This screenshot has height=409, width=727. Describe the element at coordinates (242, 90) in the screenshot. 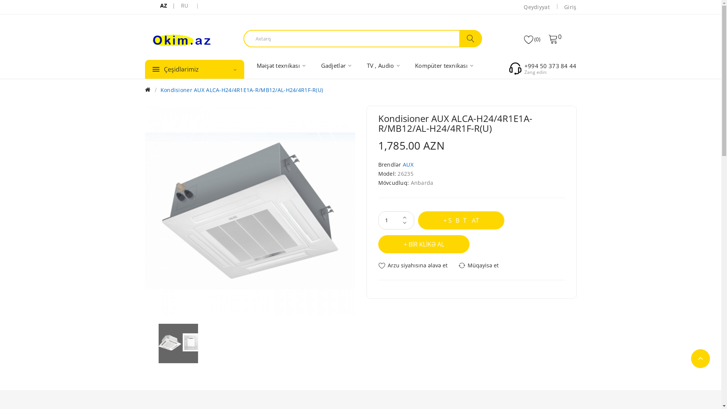

I see `Kondisioner AUX ALCA-H24/4R1E1A-R/MB12/AL-H24/4R1F-R(U)` at that location.